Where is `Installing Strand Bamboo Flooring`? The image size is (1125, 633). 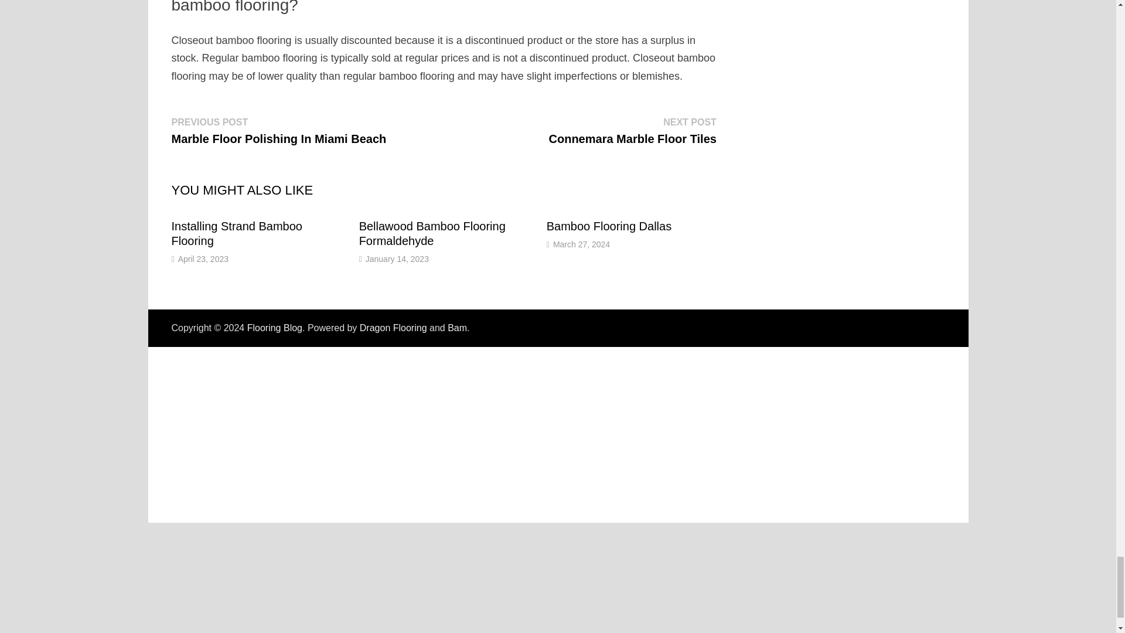 Installing Strand Bamboo Flooring is located at coordinates (633, 130).